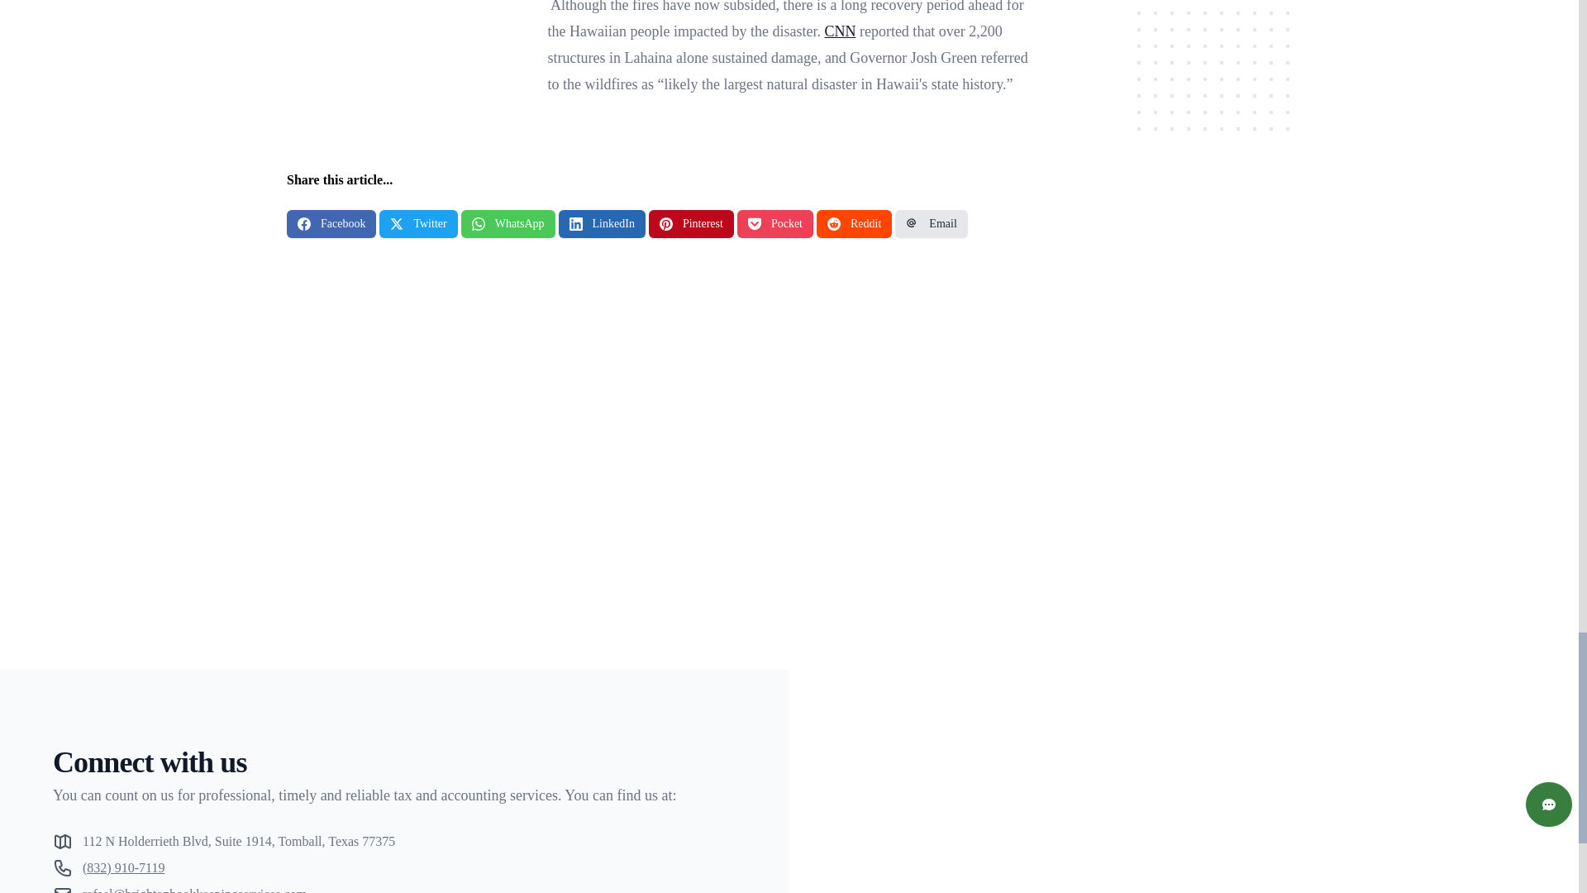 This screenshot has height=893, width=1587. Describe the element at coordinates (331, 223) in the screenshot. I see `Facebook` at that location.